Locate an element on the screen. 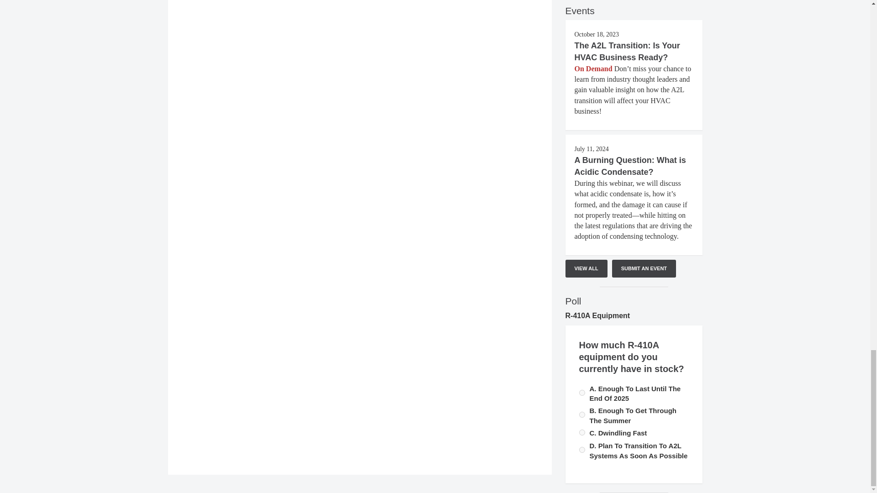 Image resolution: width=877 pixels, height=493 pixels. 598 is located at coordinates (582, 432).